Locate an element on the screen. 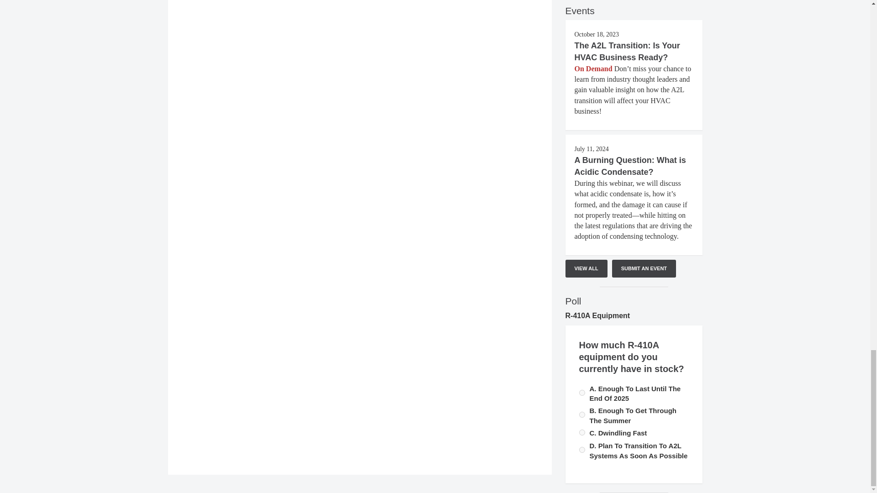 Image resolution: width=877 pixels, height=493 pixels. 598 is located at coordinates (582, 432).